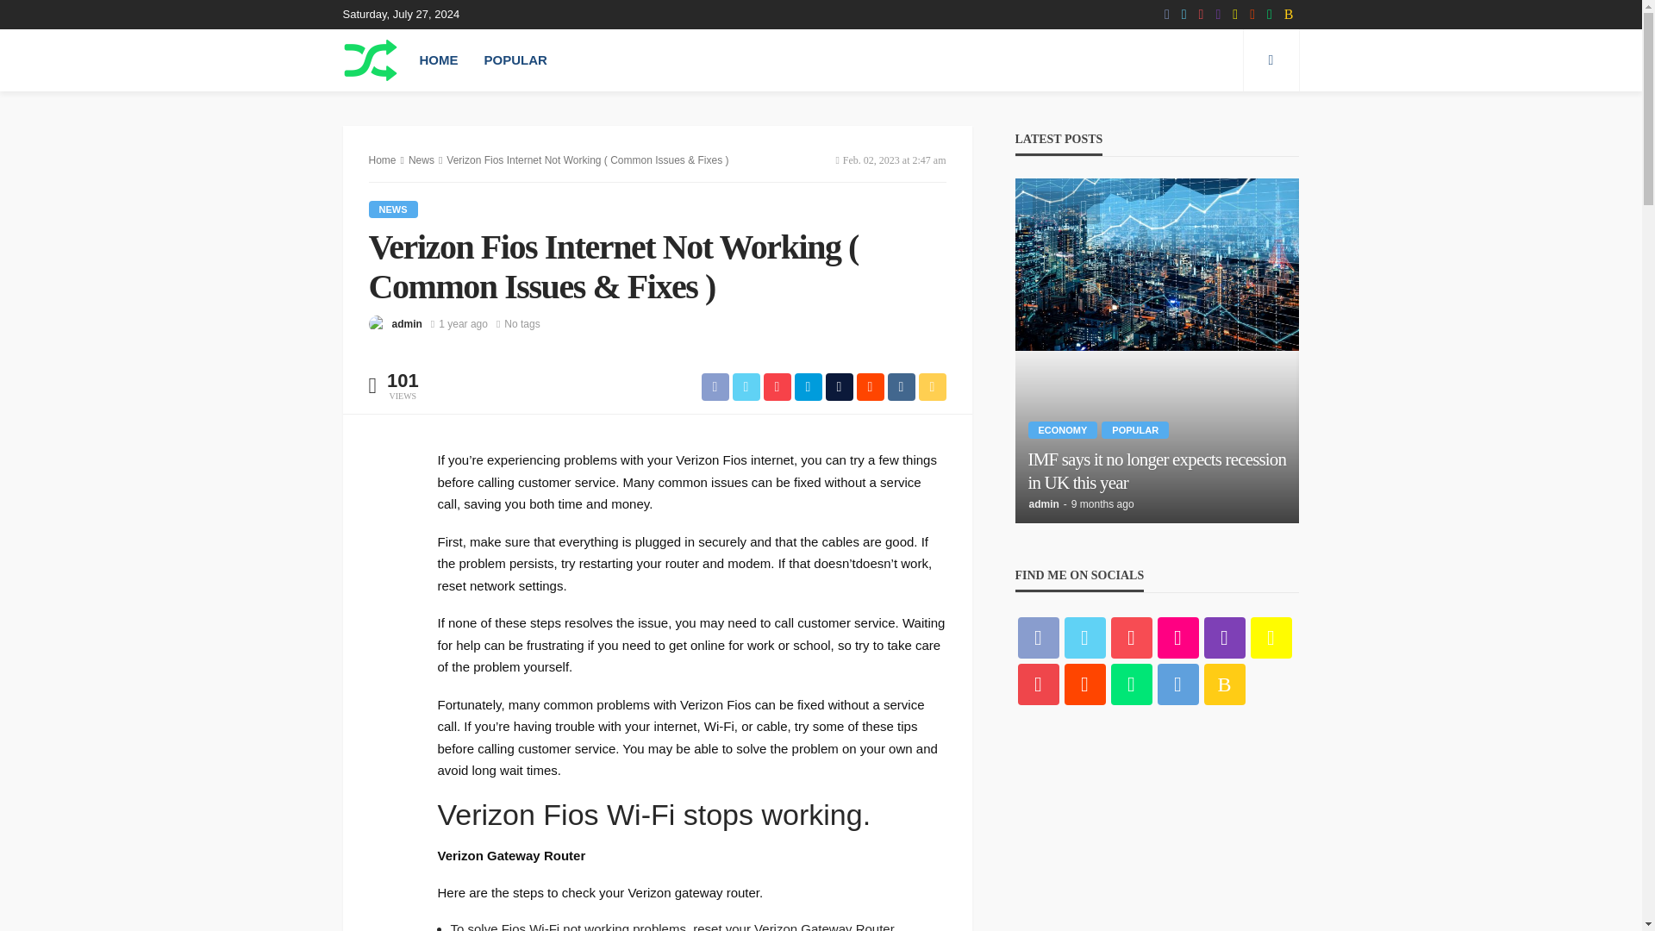 Image resolution: width=1655 pixels, height=931 pixels. What do you see at coordinates (383, 160) in the screenshot?
I see `Home` at bounding box center [383, 160].